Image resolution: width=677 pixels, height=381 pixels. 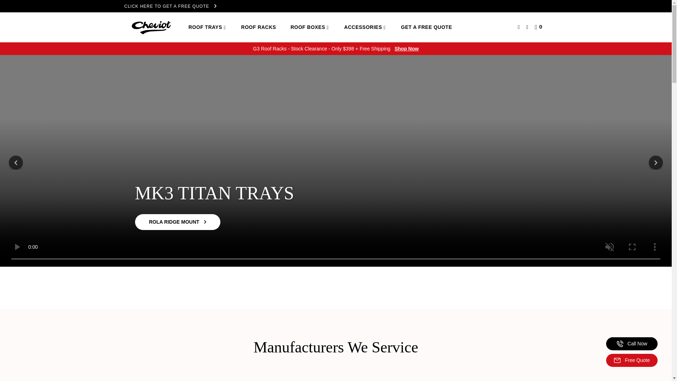 What do you see at coordinates (207, 28) in the screenshot?
I see `ROOF TRAYS` at bounding box center [207, 28].